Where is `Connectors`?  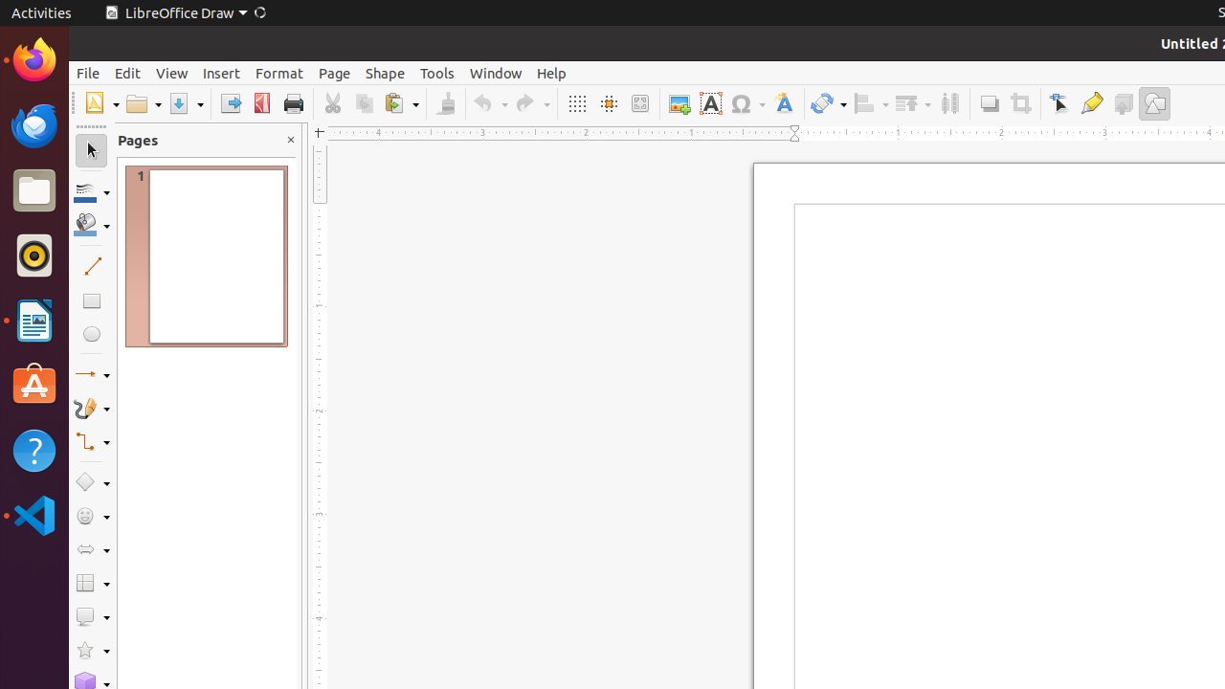 Connectors is located at coordinates (92, 442).